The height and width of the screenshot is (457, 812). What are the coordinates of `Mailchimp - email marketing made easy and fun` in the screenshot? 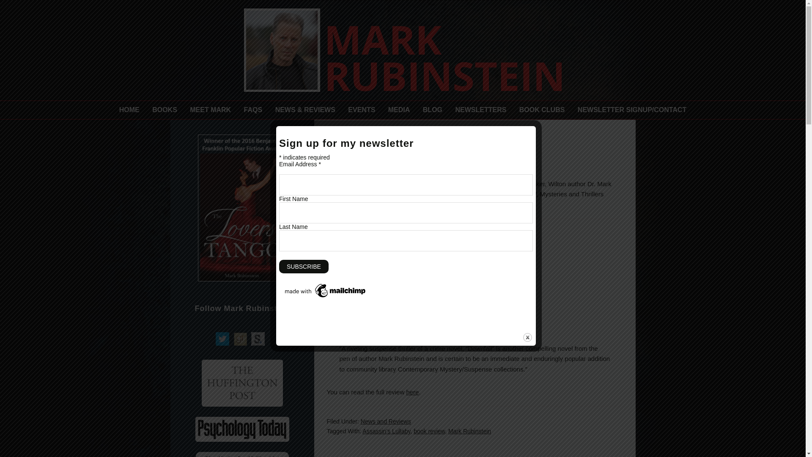 It's located at (326, 297).